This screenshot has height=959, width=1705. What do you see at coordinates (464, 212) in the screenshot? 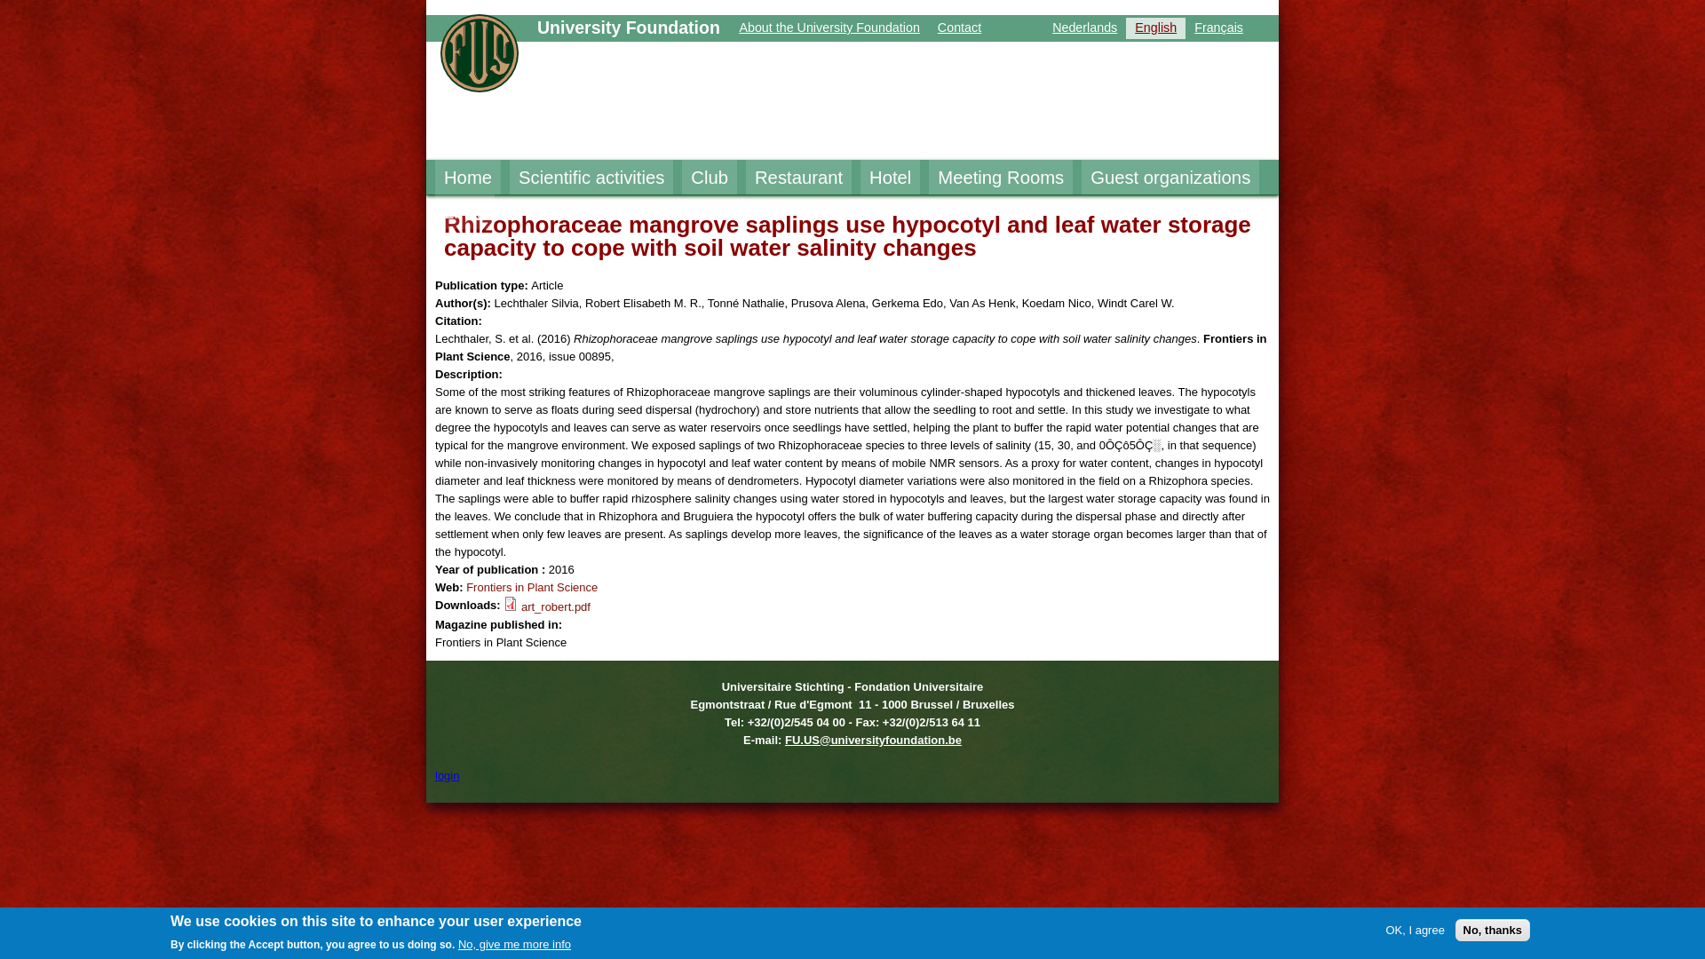
I see `Links` at bounding box center [464, 212].